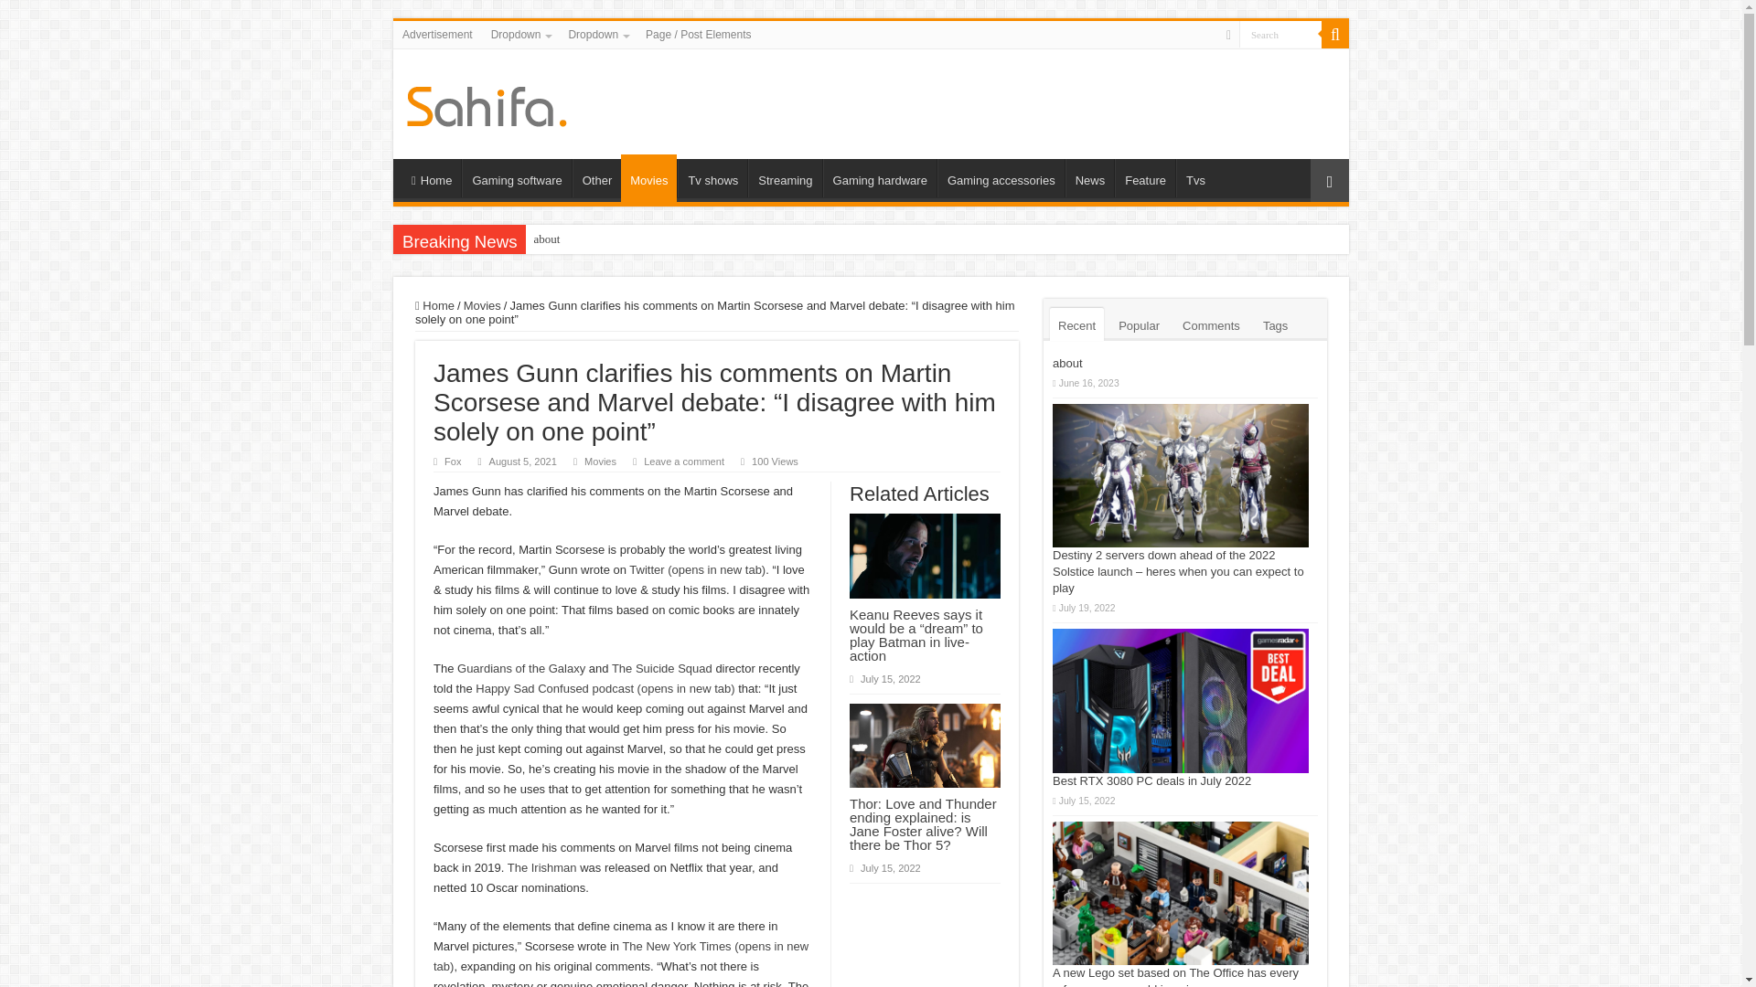 The height and width of the screenshot is (987, 1756). I want to click on Gaming hardware, so click(880, 177).